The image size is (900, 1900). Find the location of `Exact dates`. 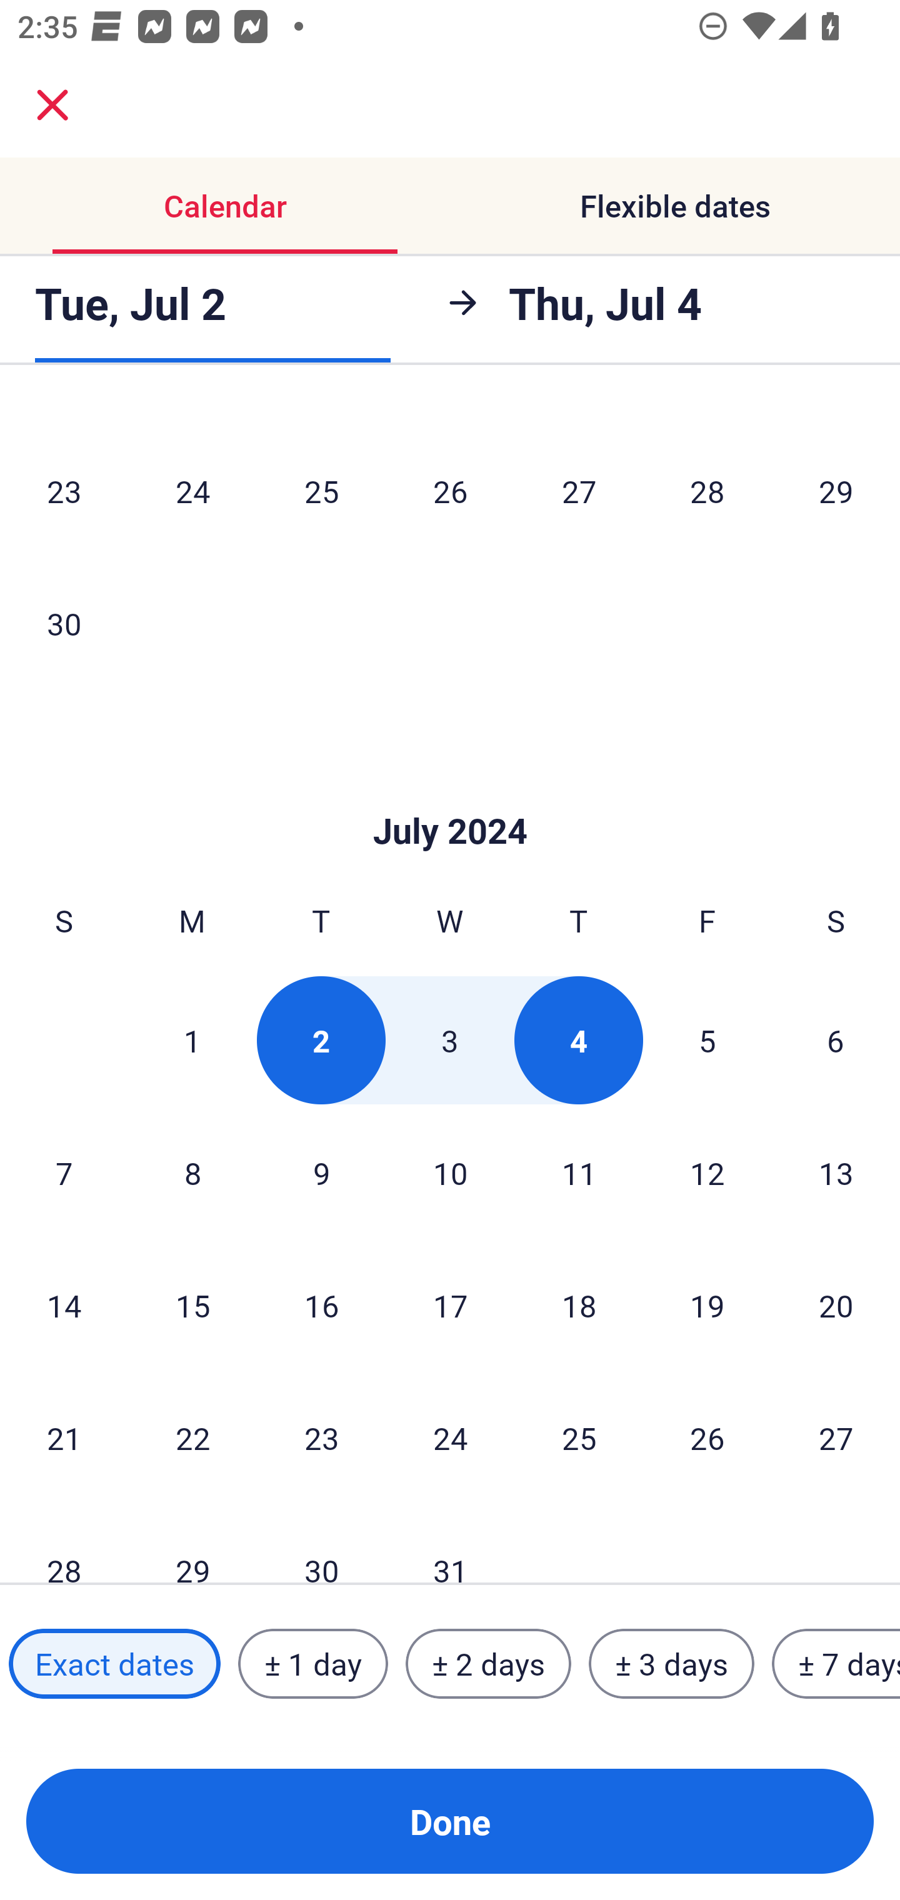

Exact dates is located at coordinates (114, 1663).